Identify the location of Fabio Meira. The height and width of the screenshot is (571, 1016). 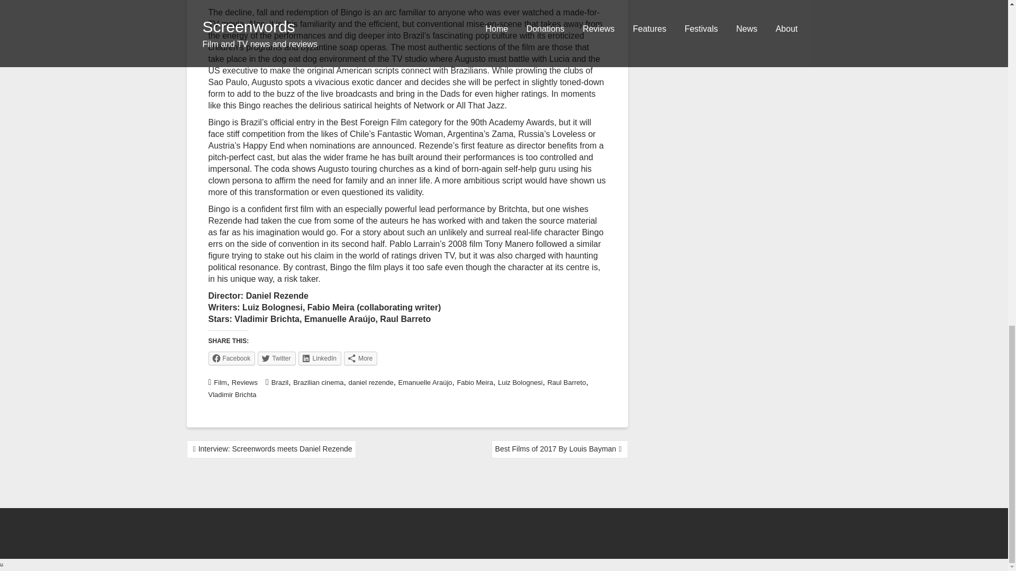
(474, 383).